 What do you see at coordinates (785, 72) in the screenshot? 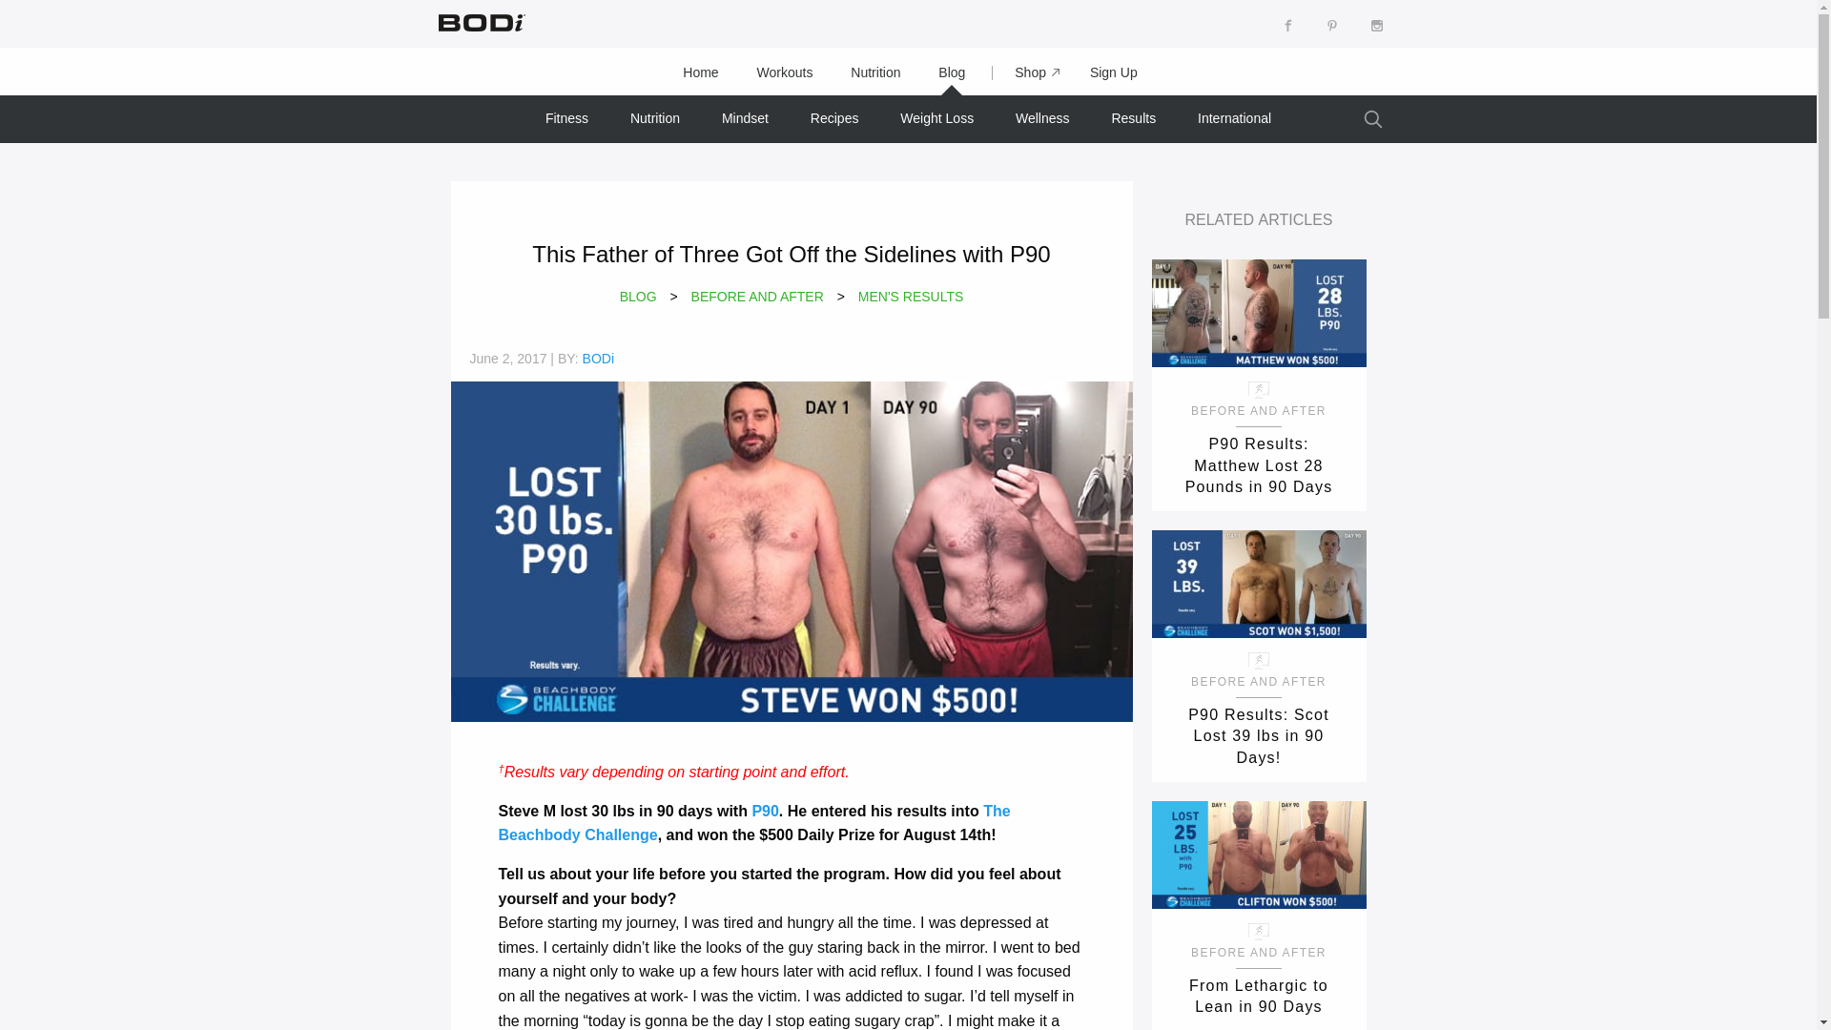
I see `Workouts` at bounding box center [785, 72].